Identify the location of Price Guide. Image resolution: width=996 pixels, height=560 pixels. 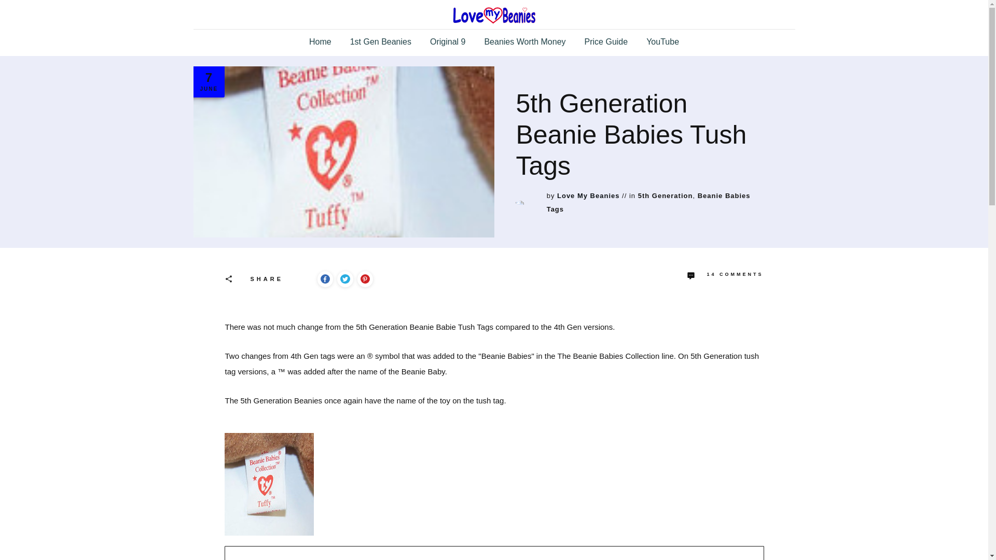
(606, 41).